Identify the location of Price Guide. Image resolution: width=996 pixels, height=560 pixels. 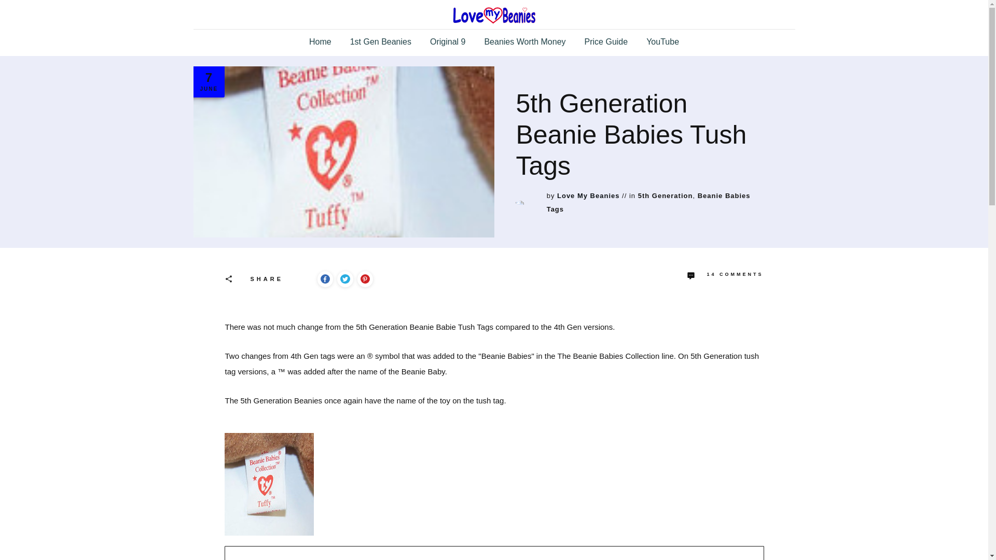
(606, 41).